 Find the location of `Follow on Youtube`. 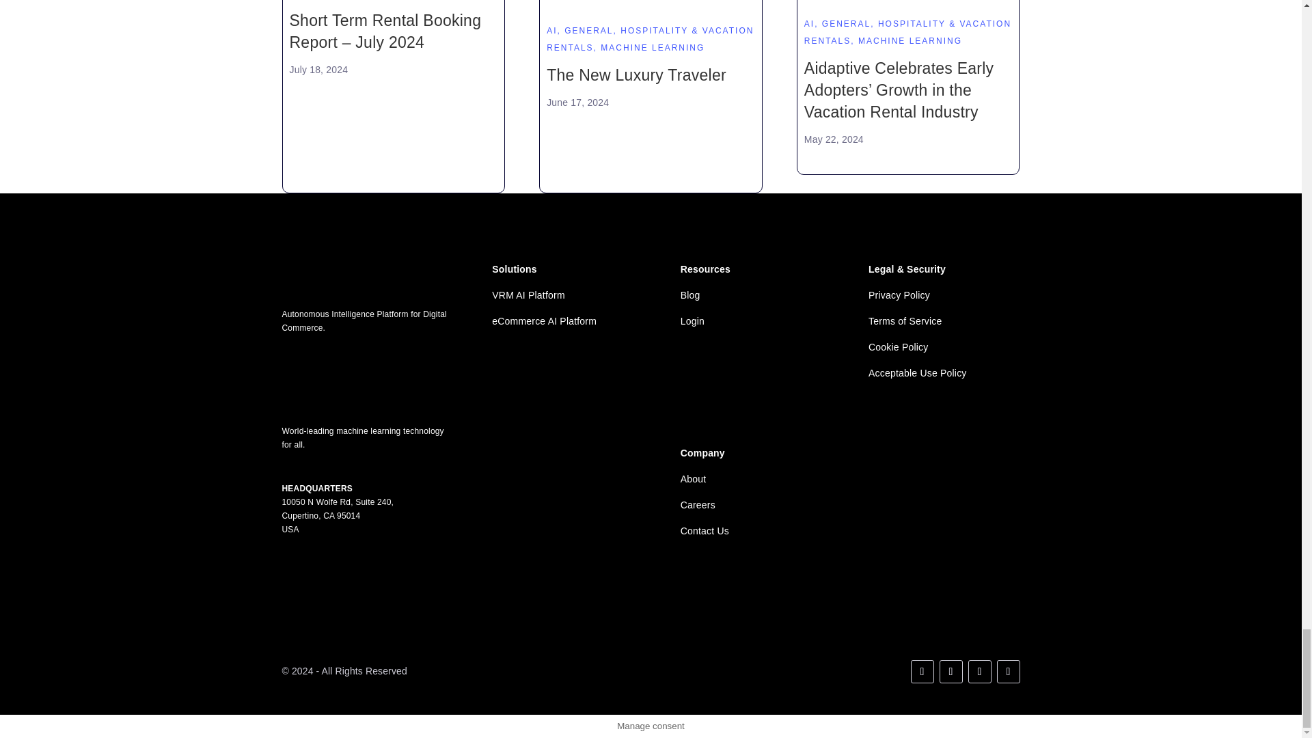

Follow on Youtube is located at coordinates (979, 671).